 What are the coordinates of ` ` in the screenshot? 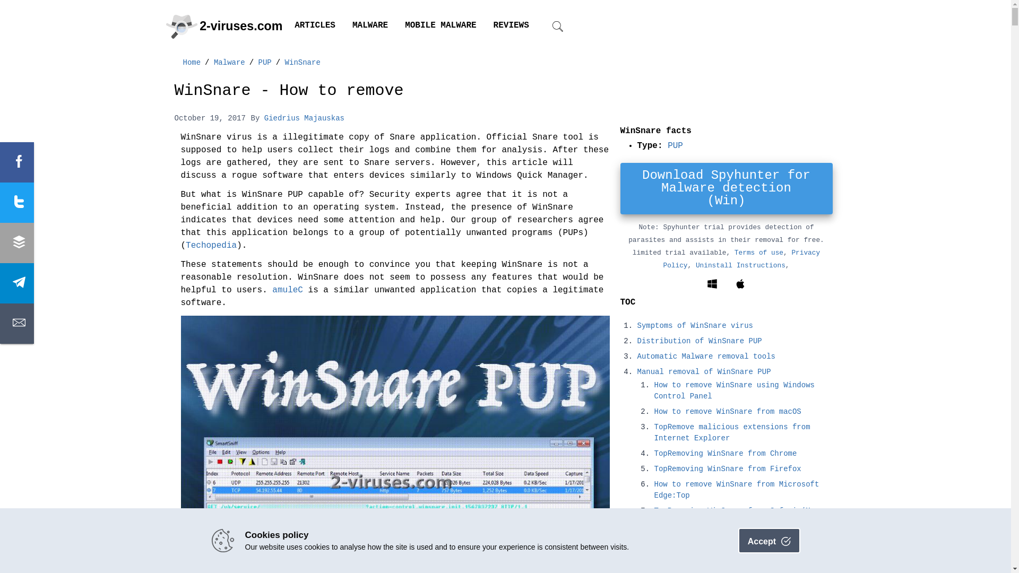 It's located at (17, 243).